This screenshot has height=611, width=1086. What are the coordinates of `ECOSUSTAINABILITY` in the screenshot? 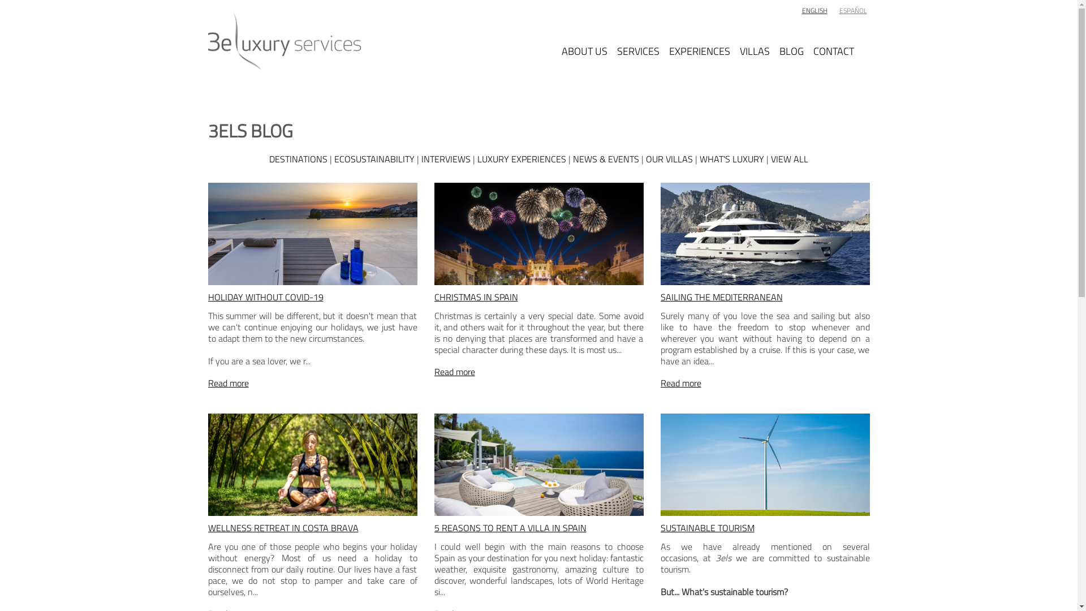 It's located at (374, 159).